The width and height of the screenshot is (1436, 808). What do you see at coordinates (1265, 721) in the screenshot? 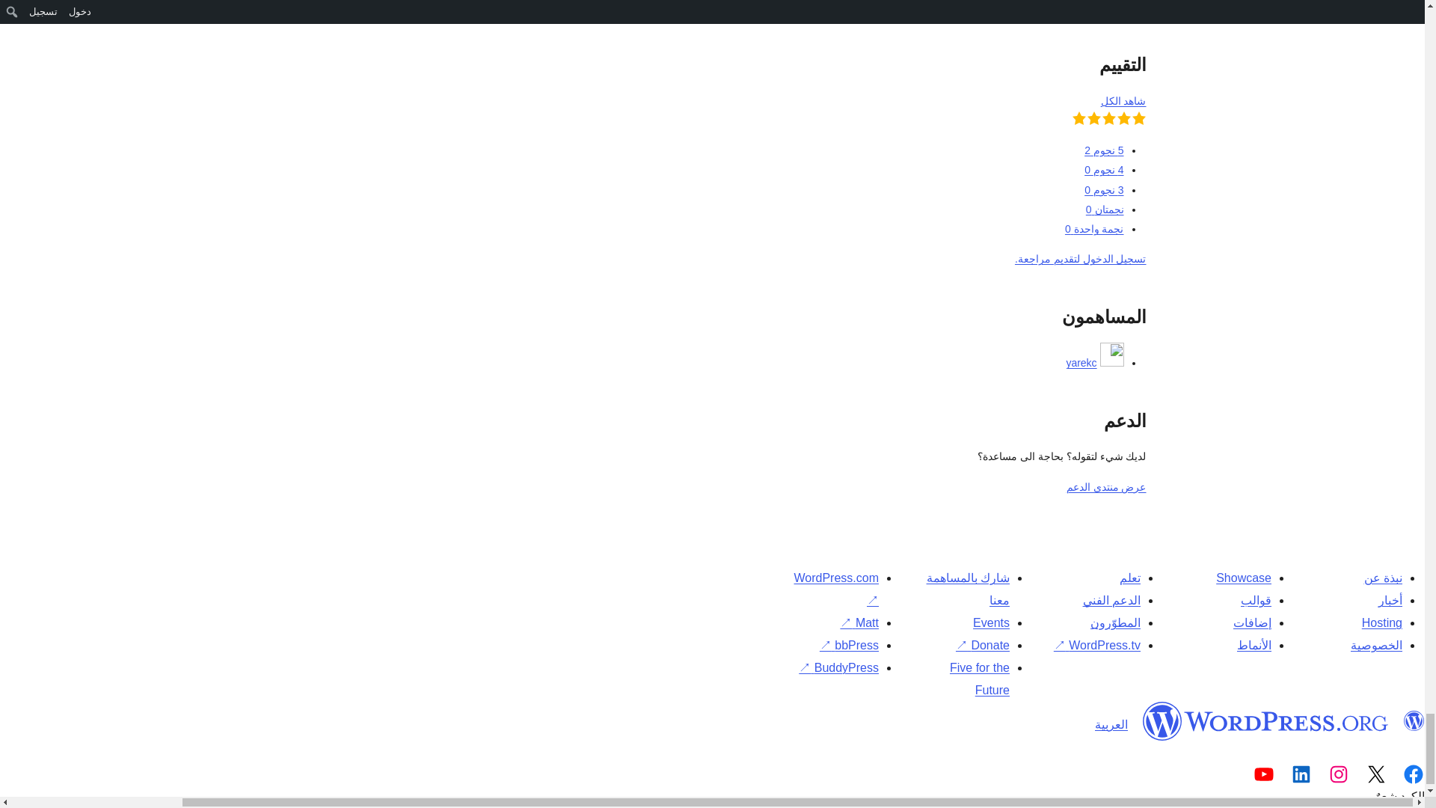
I see `WordPress.org` at bounding box center [1265, 721].